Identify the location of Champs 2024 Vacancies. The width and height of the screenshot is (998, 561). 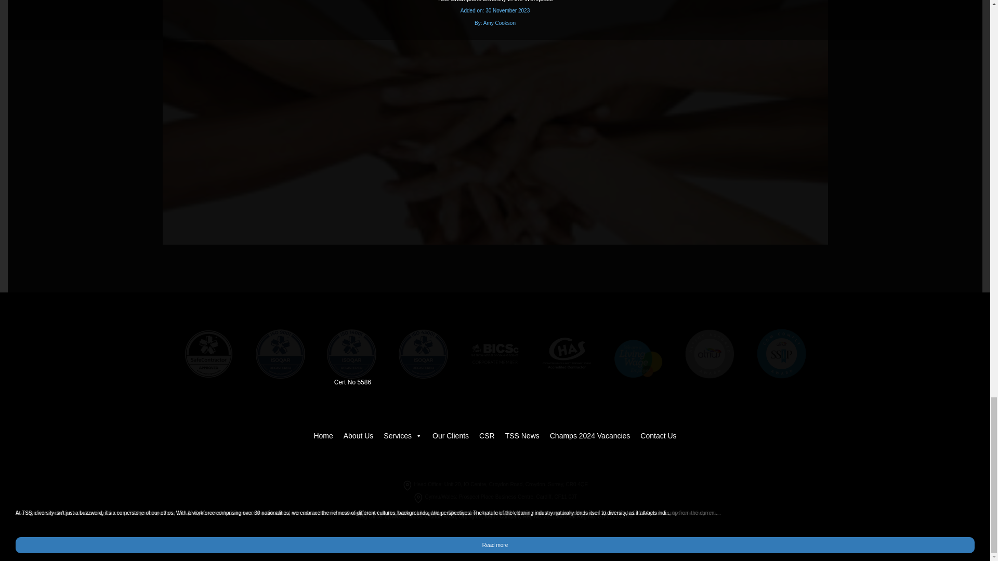
(590, 435).